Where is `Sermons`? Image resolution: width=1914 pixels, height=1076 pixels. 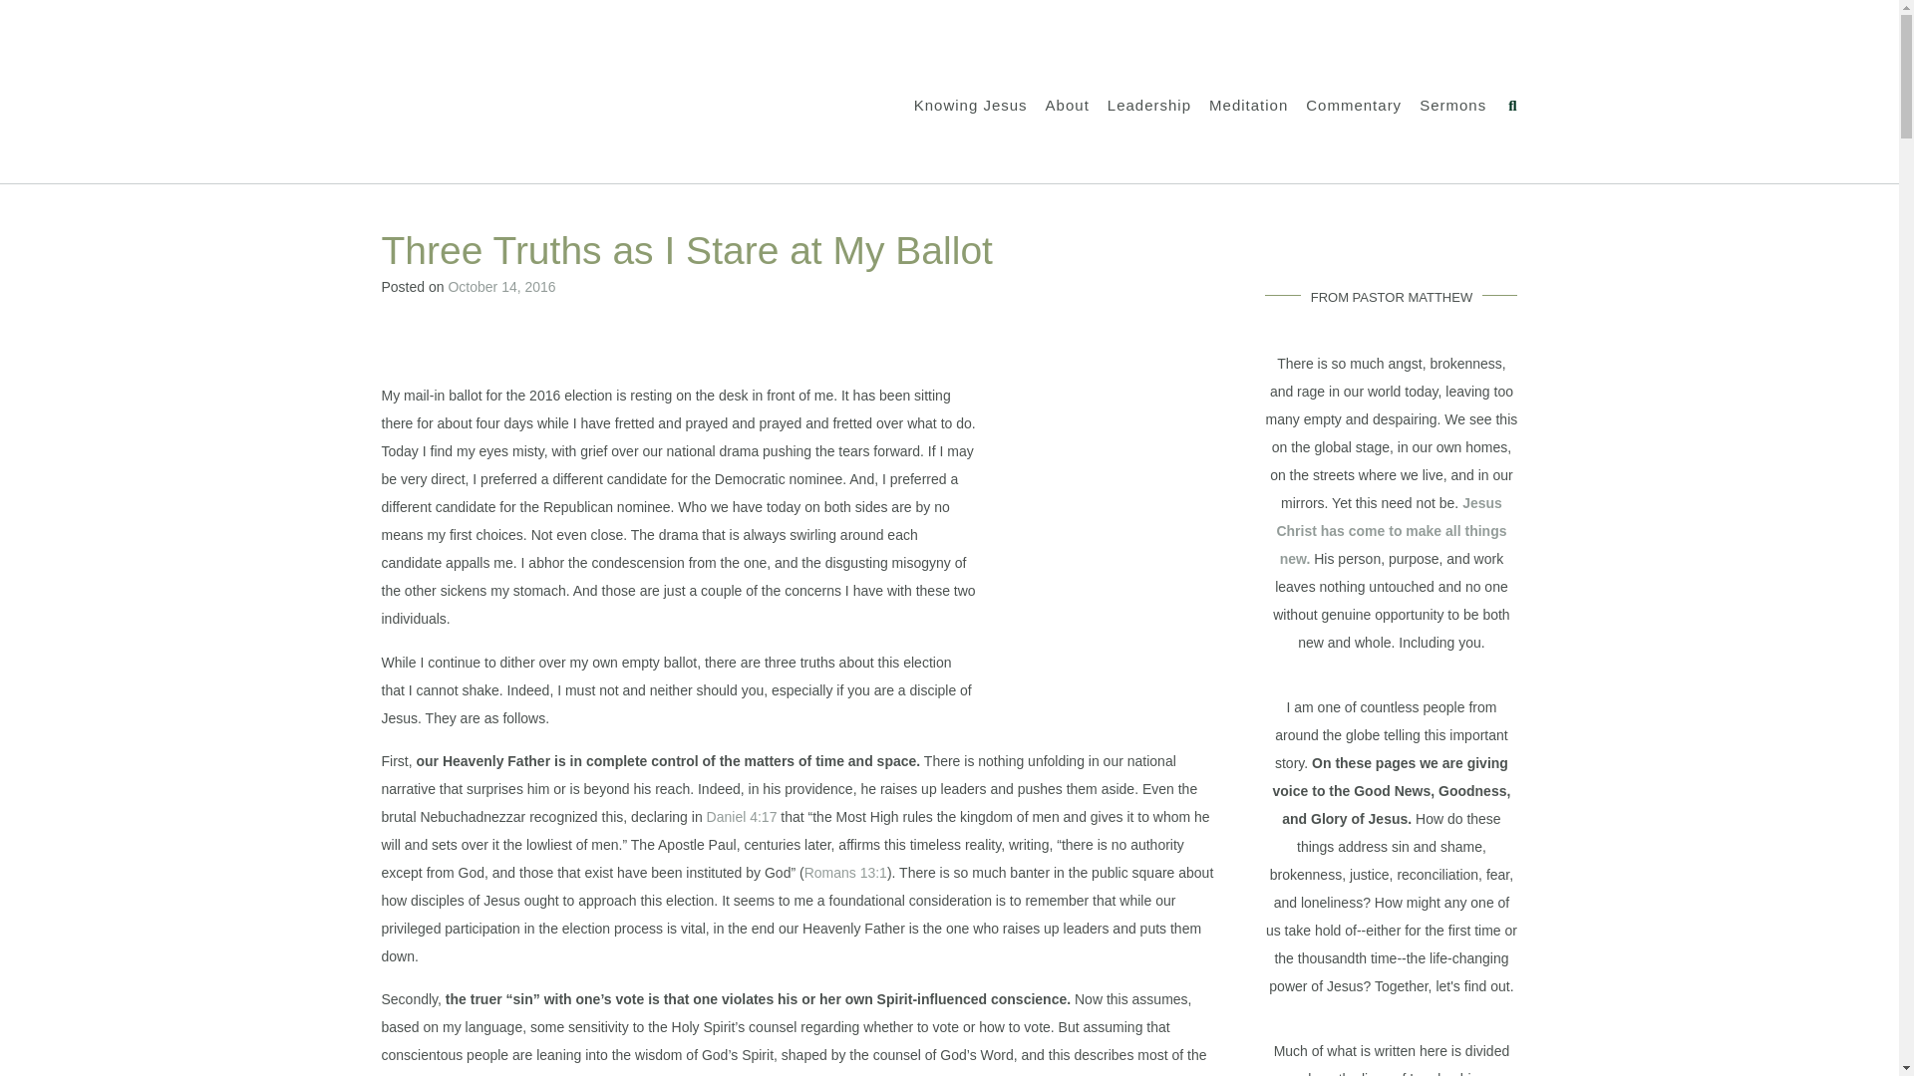 Sermons is located at coordinates (1453, 106).